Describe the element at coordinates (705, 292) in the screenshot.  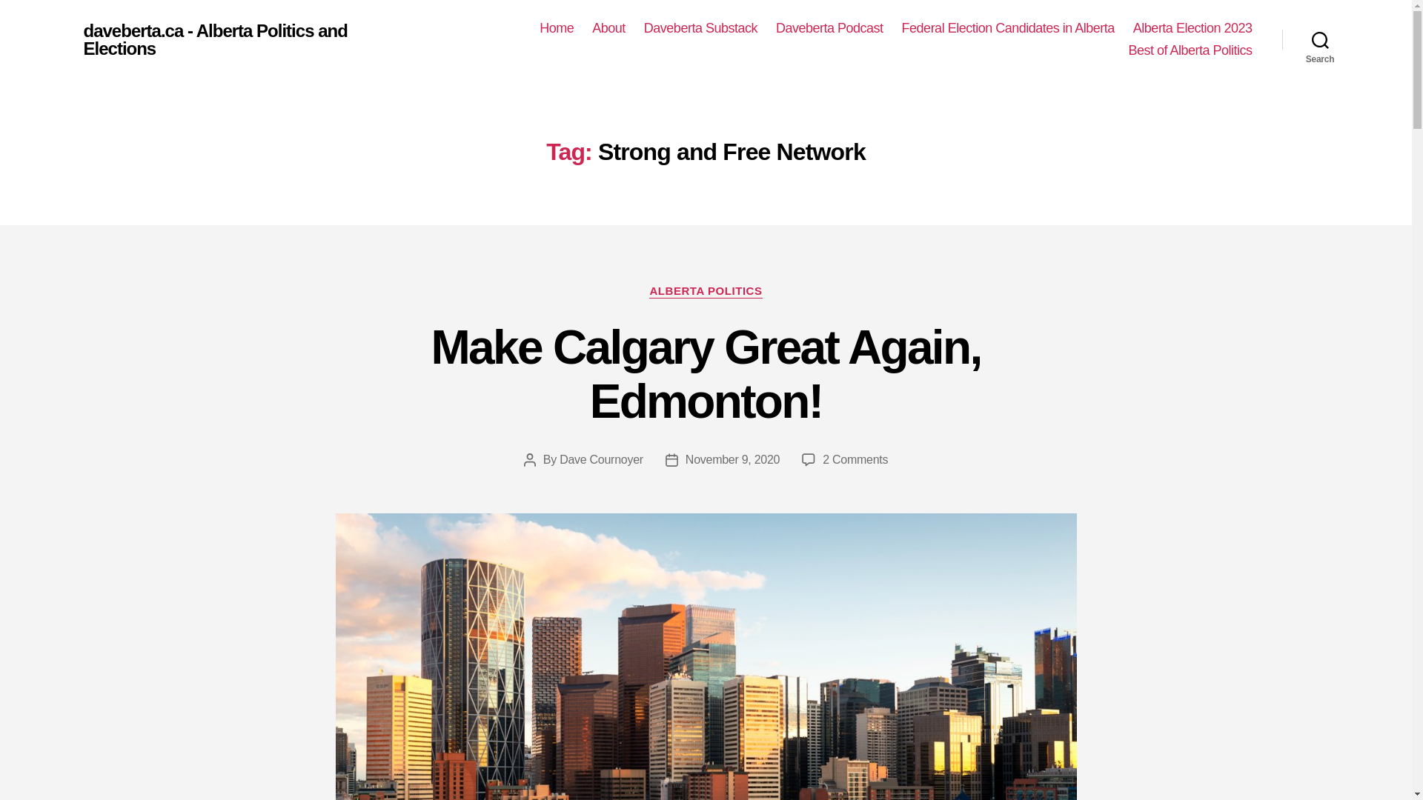
I see `Daveberta Substack` at that location.